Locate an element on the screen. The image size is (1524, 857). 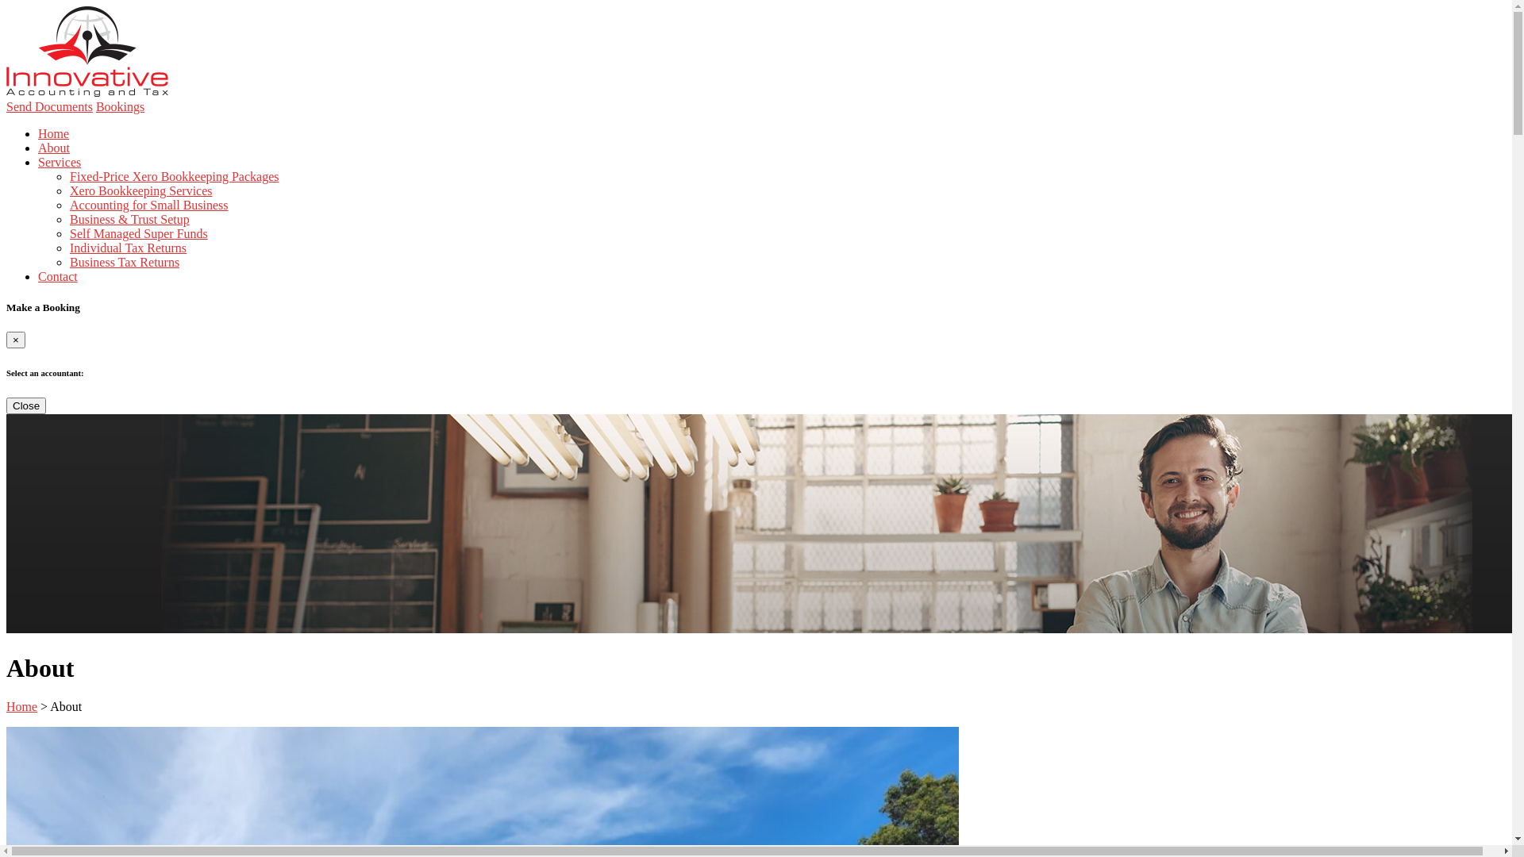
Accounting for Small Business is located at coordinates (149, 205).